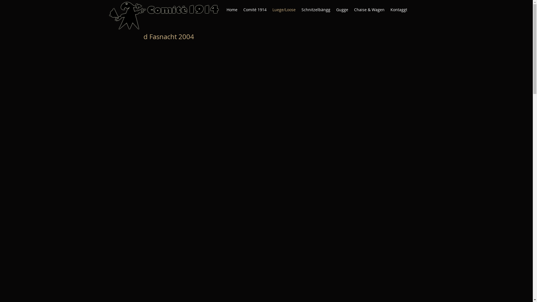 This screenshot has height=302, width=537. Describe the element at coordinates (284, 10) in the screenshot. I see `Luege/Loose` at that location.